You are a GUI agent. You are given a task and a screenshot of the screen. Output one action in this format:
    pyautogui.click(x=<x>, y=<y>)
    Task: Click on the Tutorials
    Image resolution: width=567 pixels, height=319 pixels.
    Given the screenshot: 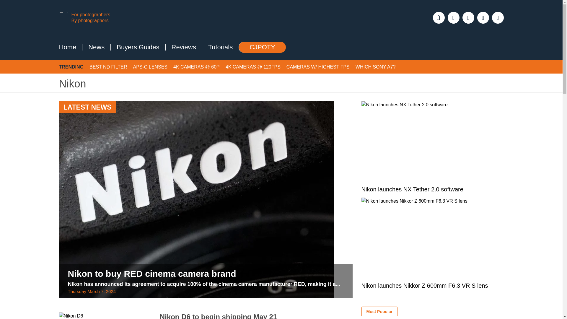 What is the action you would take?
    pyautogui.click(x=220, y=47)
    